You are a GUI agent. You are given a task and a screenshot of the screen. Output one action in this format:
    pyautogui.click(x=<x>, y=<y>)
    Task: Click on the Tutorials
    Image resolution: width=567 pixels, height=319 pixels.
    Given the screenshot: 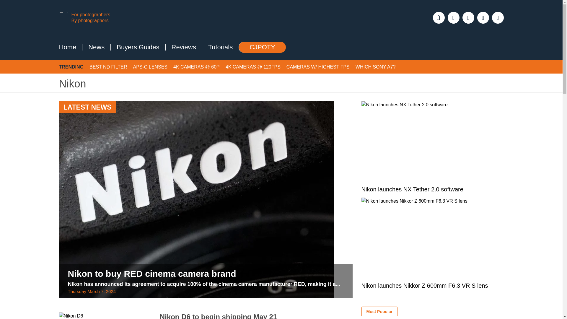 What is the action you would take?
    pyautogui.click(x=220, y=47)
    